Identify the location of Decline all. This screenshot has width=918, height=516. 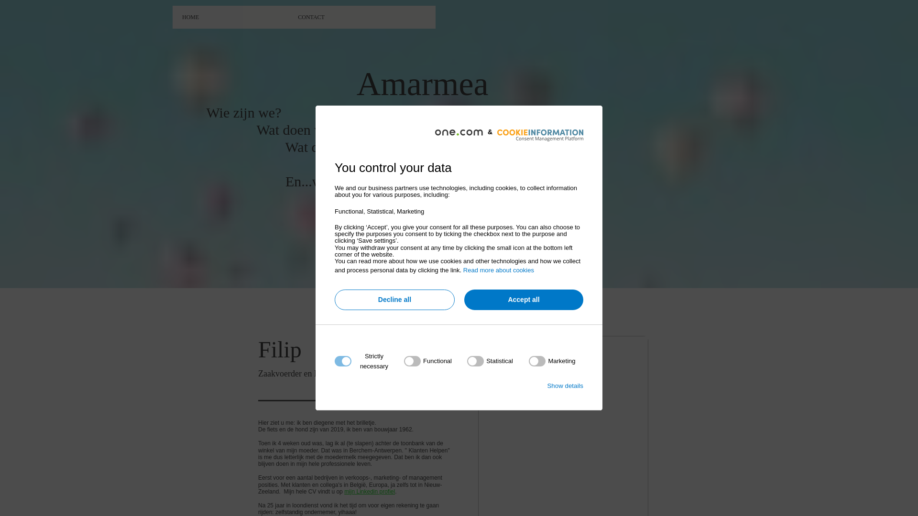
(395, 300).